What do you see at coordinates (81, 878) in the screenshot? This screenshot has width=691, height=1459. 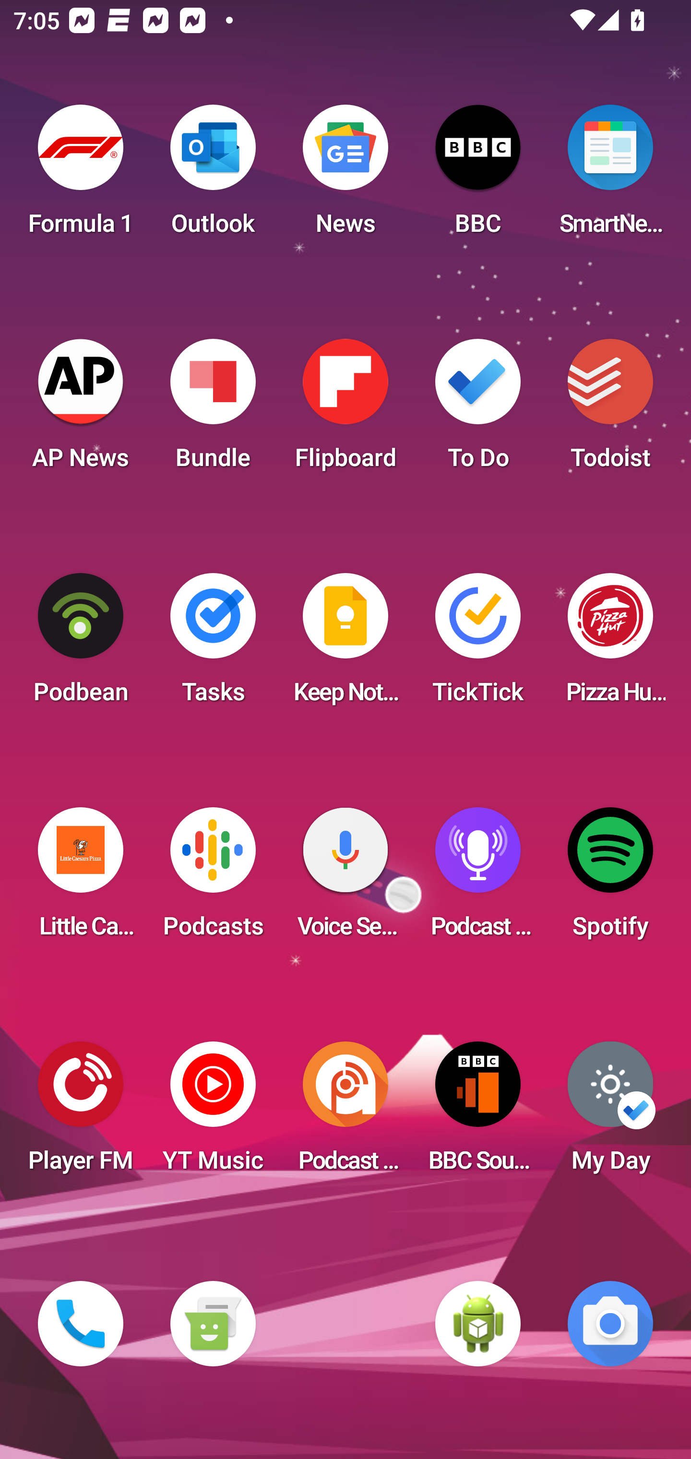 I see `Little Caesars Pizza` at bounding box center [81, 878].